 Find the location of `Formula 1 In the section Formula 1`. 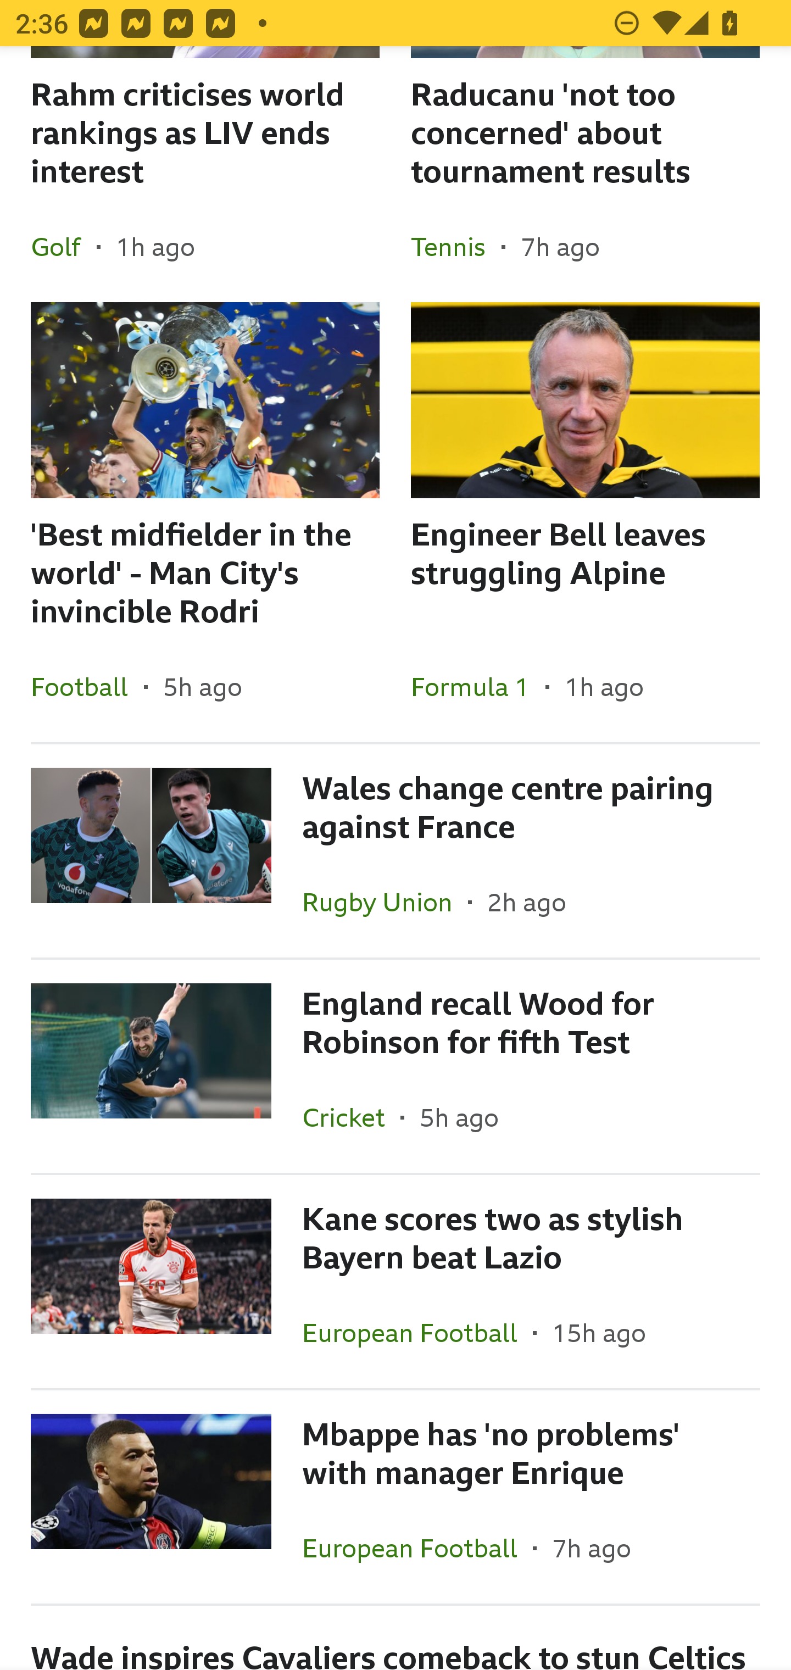

Formula 1 In the section Formula 1 is located at coordinates (478, 686).